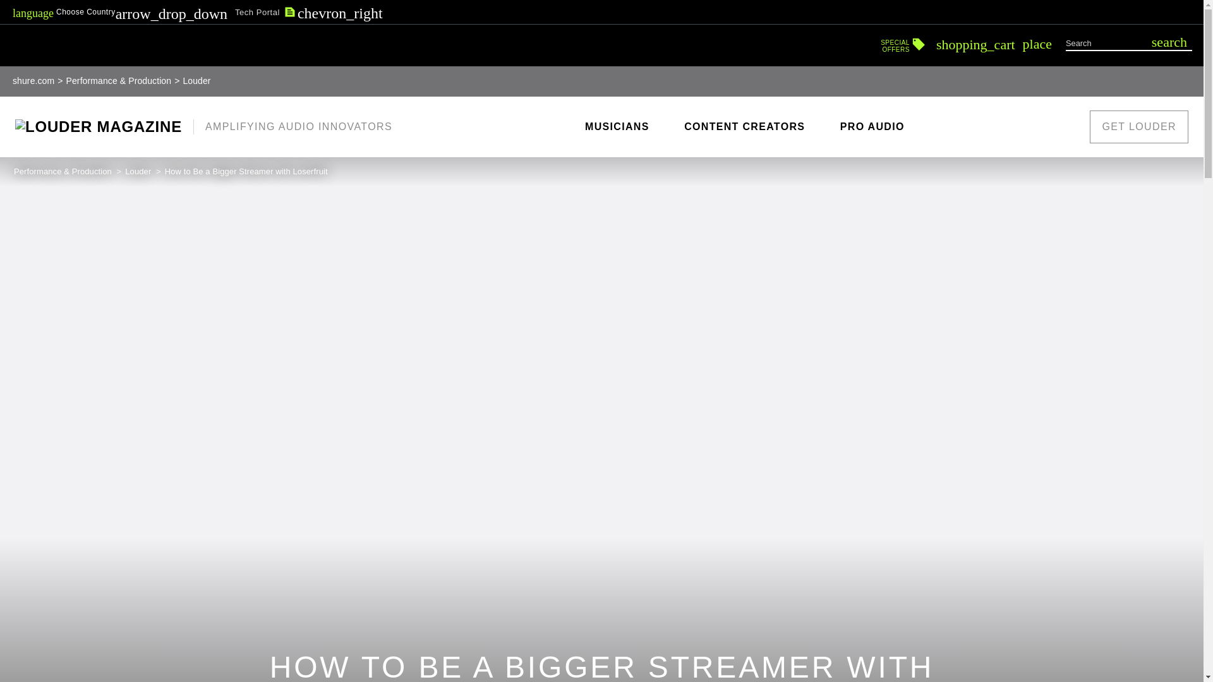 The width and height of the screenshot is (1213, 682). I want to click on search, so click(872, 126).